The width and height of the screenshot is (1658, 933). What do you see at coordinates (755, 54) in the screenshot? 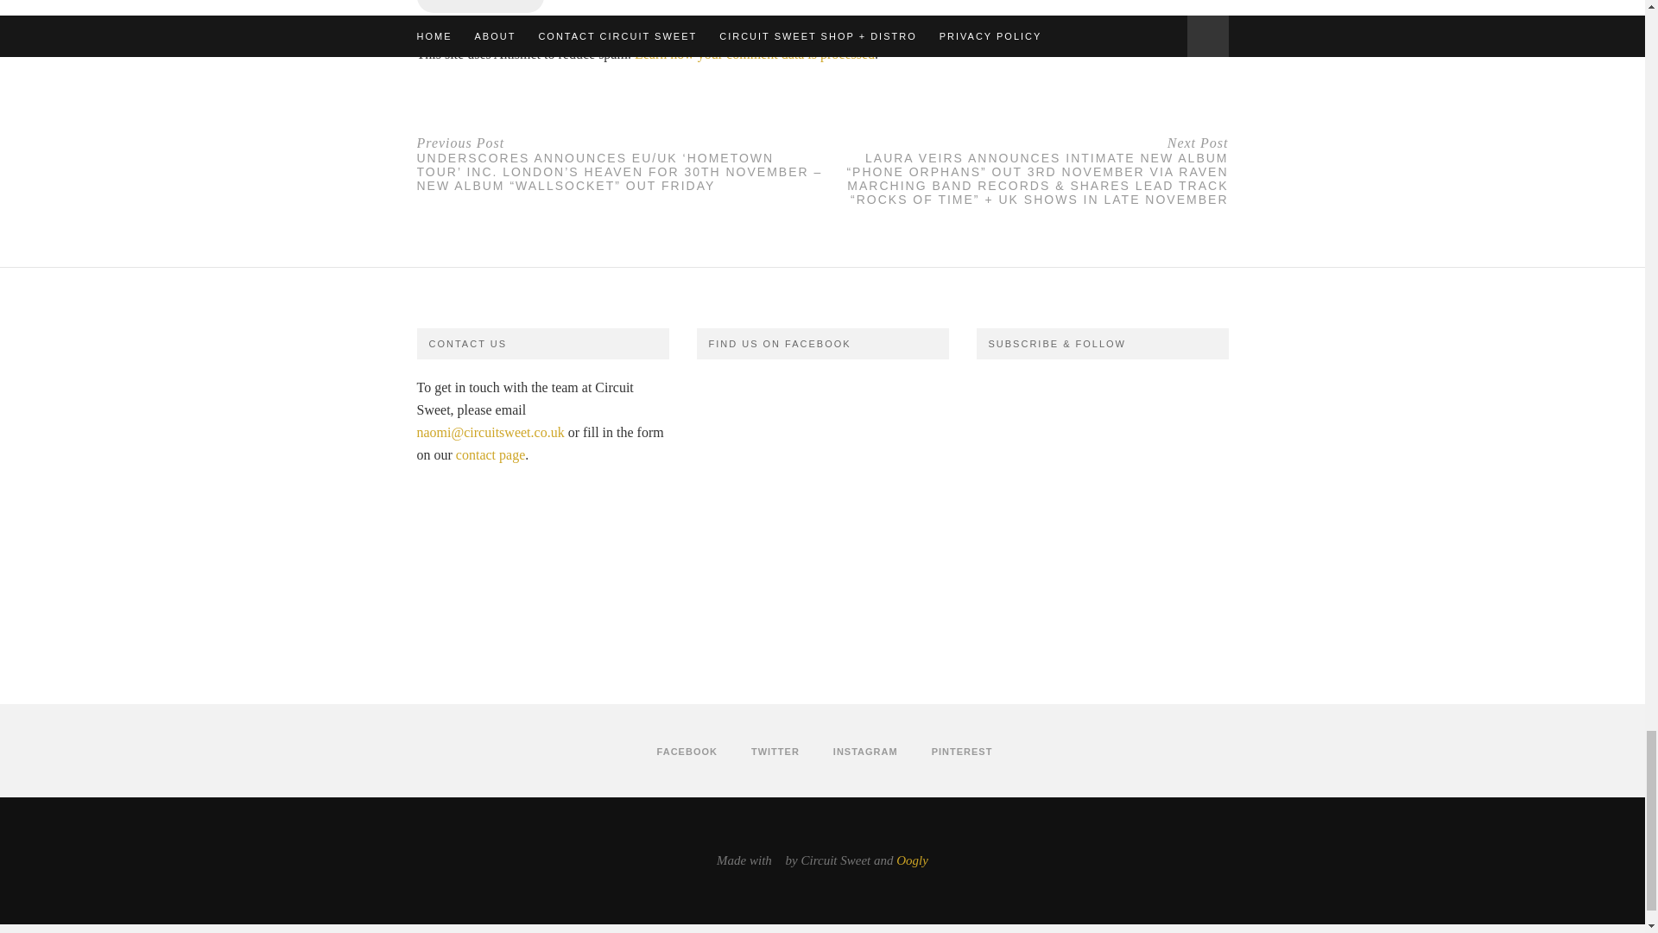
I see `Learn how your comment data is processed` at bounding box center [755, 54].